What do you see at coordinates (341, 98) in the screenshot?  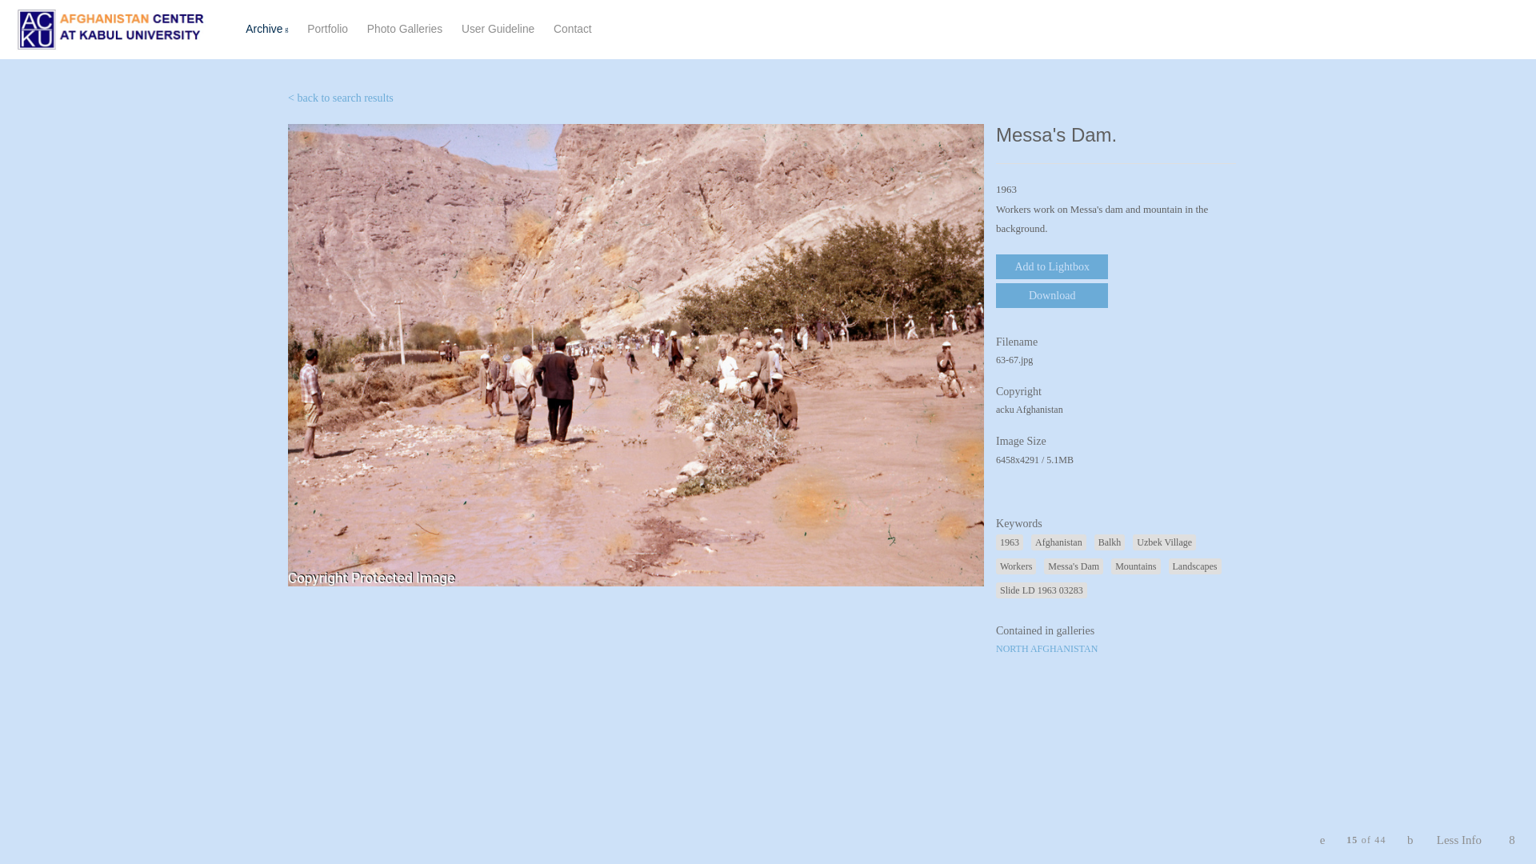 I see `back to search results` at bounding box center [341, 98].